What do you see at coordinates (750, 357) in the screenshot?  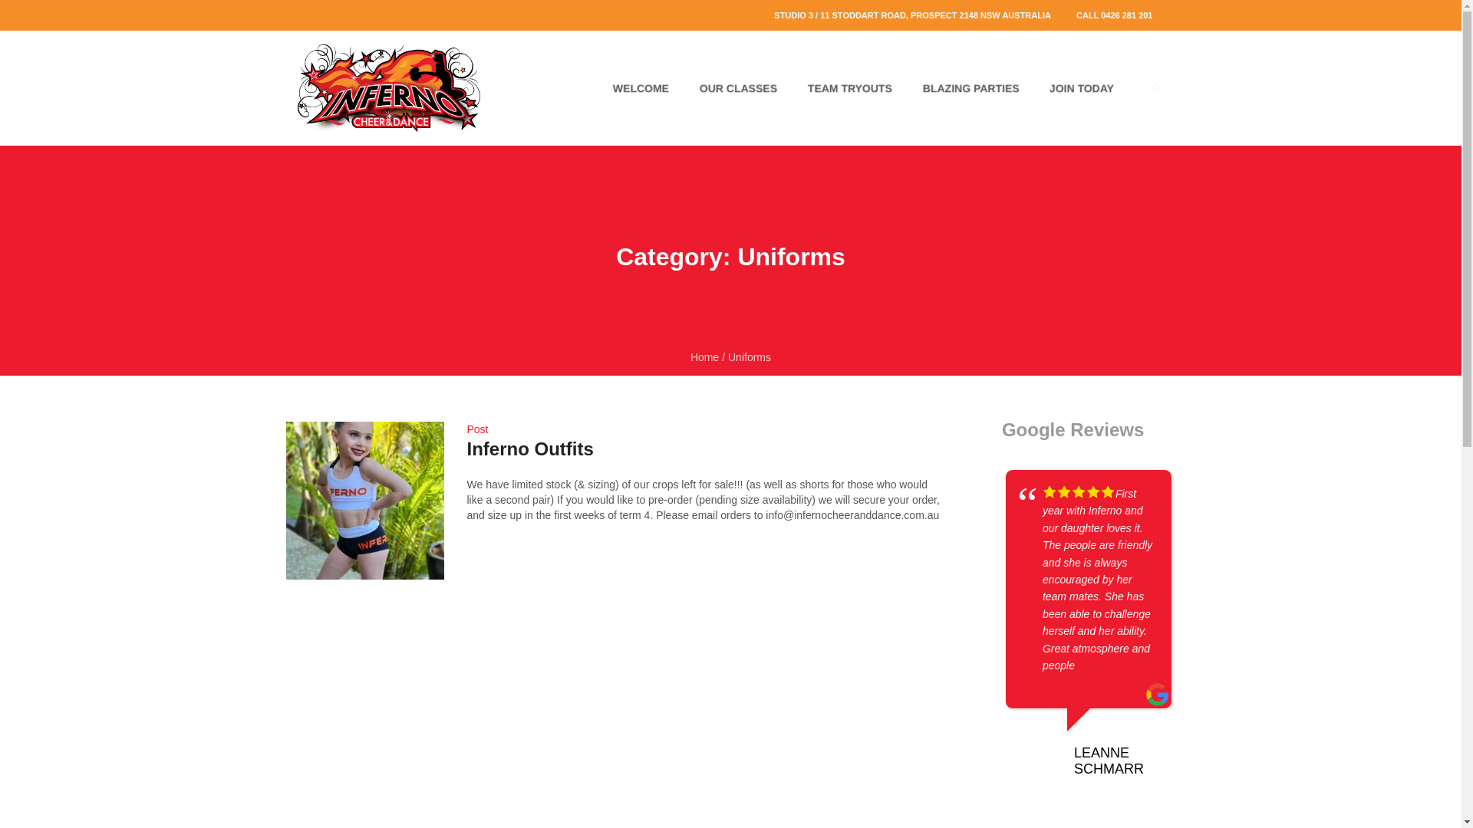 I see `Uniforms` at bounding box center [750, 357].